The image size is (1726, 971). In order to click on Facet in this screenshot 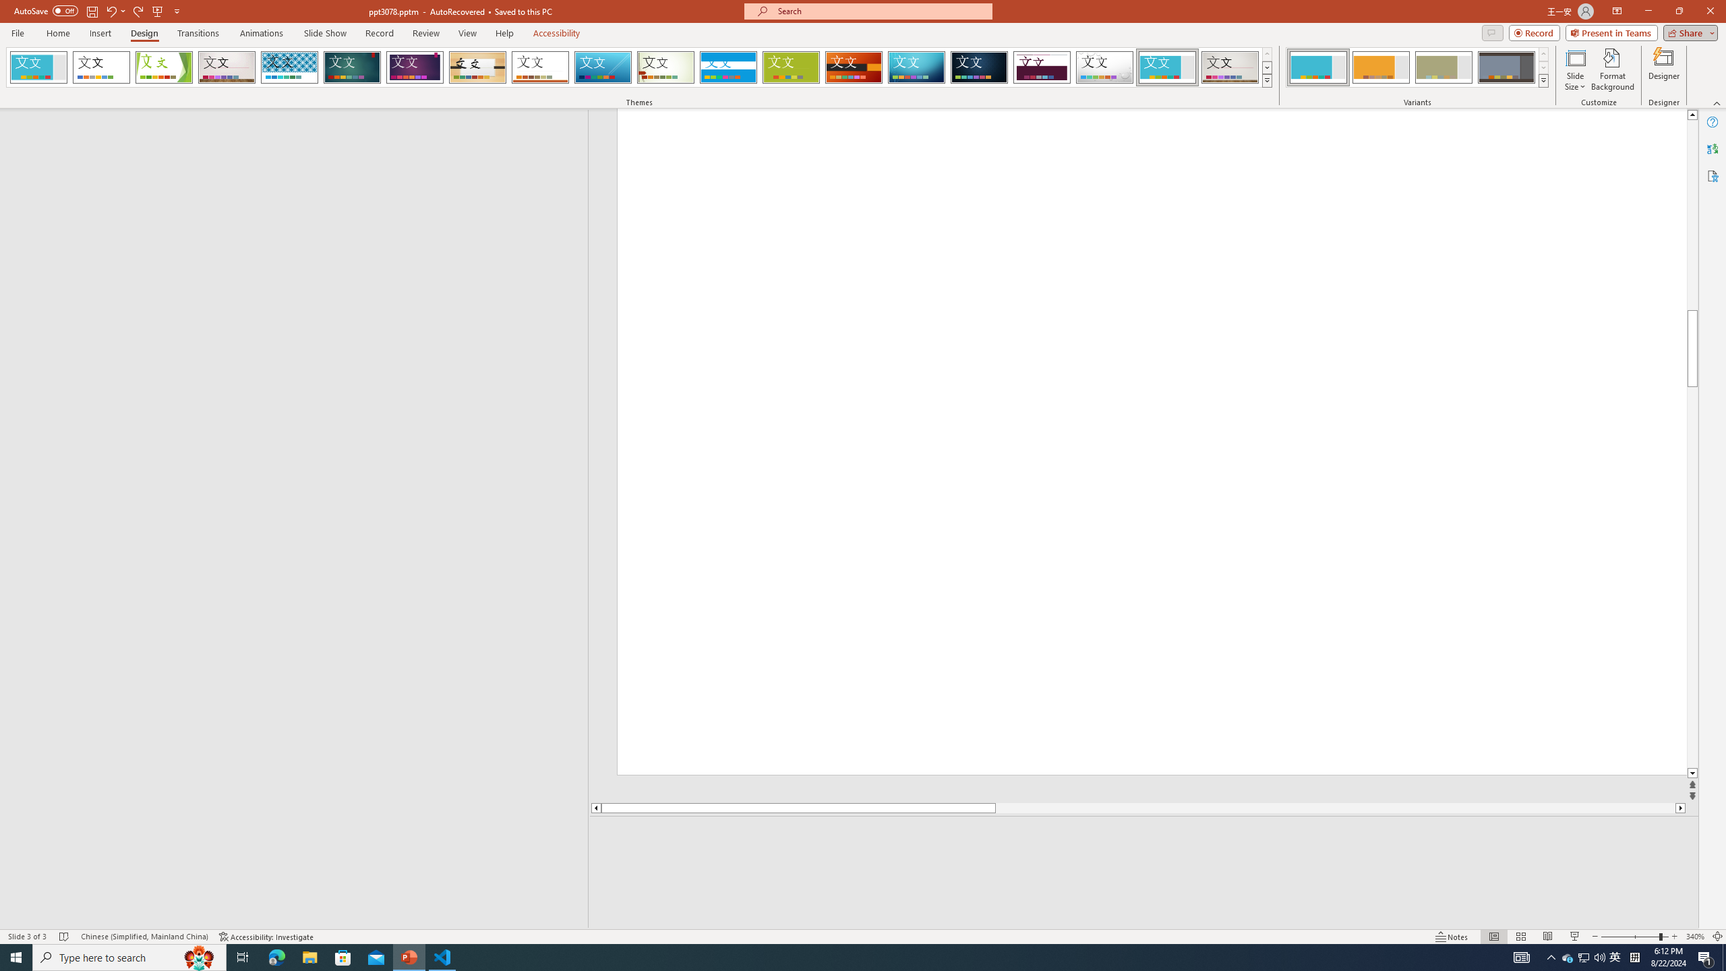, I will do `click(164, 67)`.